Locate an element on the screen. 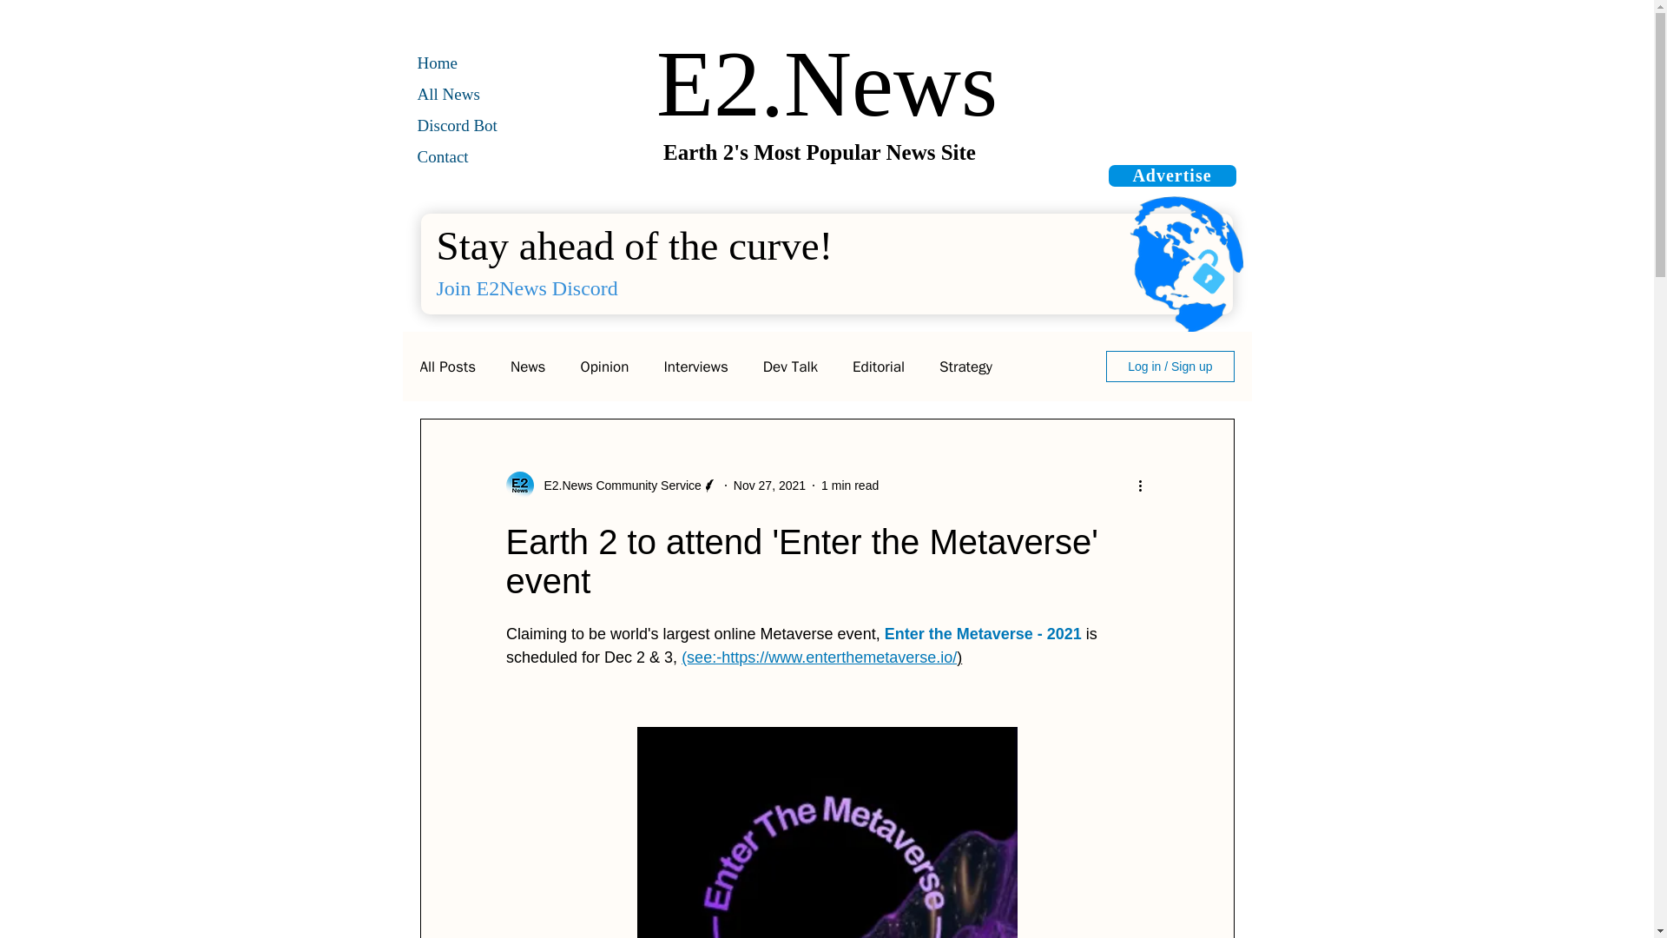 Image resolution: width=1667 pixels, height=938 pixels. Editorial is located at coordinates (879, 367).